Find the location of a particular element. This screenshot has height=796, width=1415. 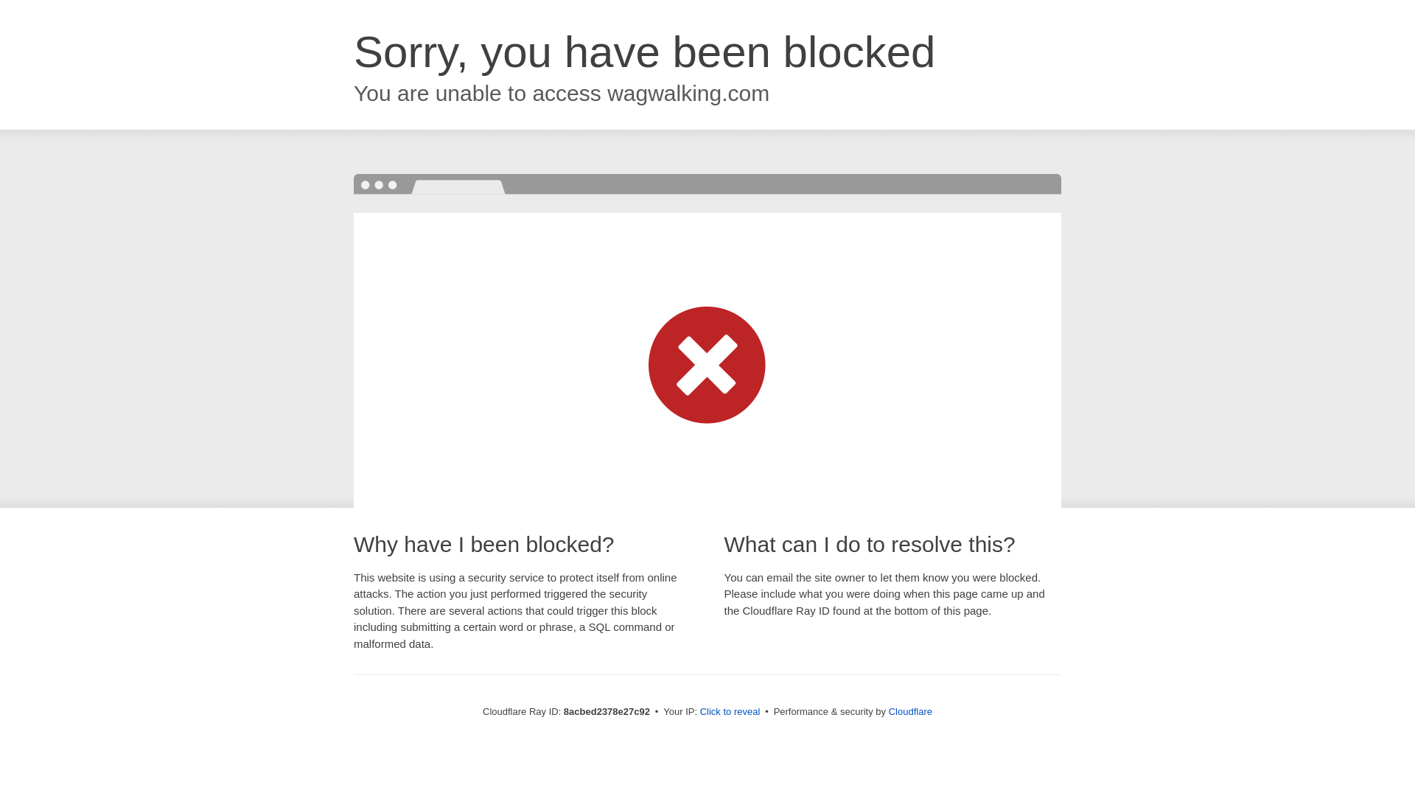

Cloudflare is located at coordinates (910, 711).